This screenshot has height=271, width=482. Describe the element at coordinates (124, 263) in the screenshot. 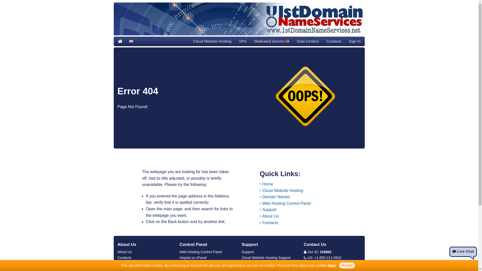

I see `Why Us` at that location.